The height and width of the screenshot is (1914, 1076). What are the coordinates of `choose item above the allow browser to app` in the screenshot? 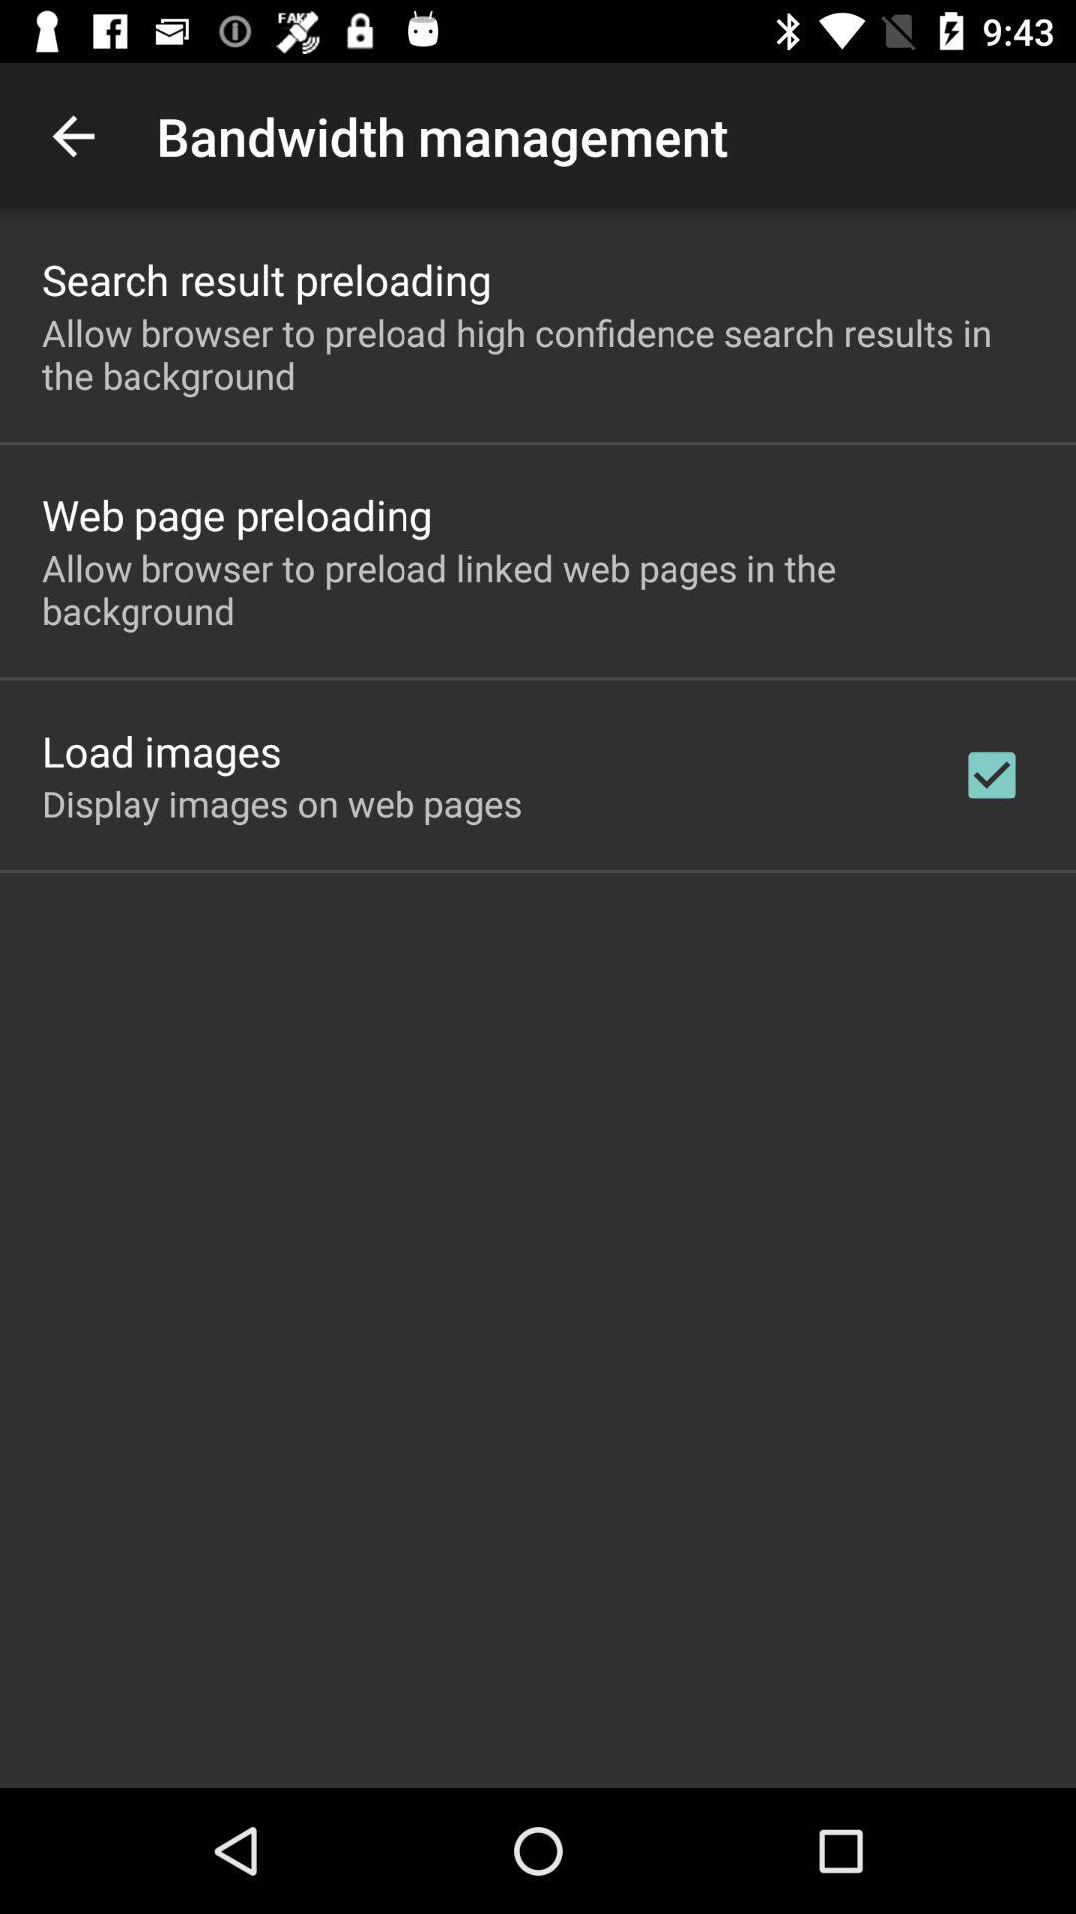 It's located at (237, 514).